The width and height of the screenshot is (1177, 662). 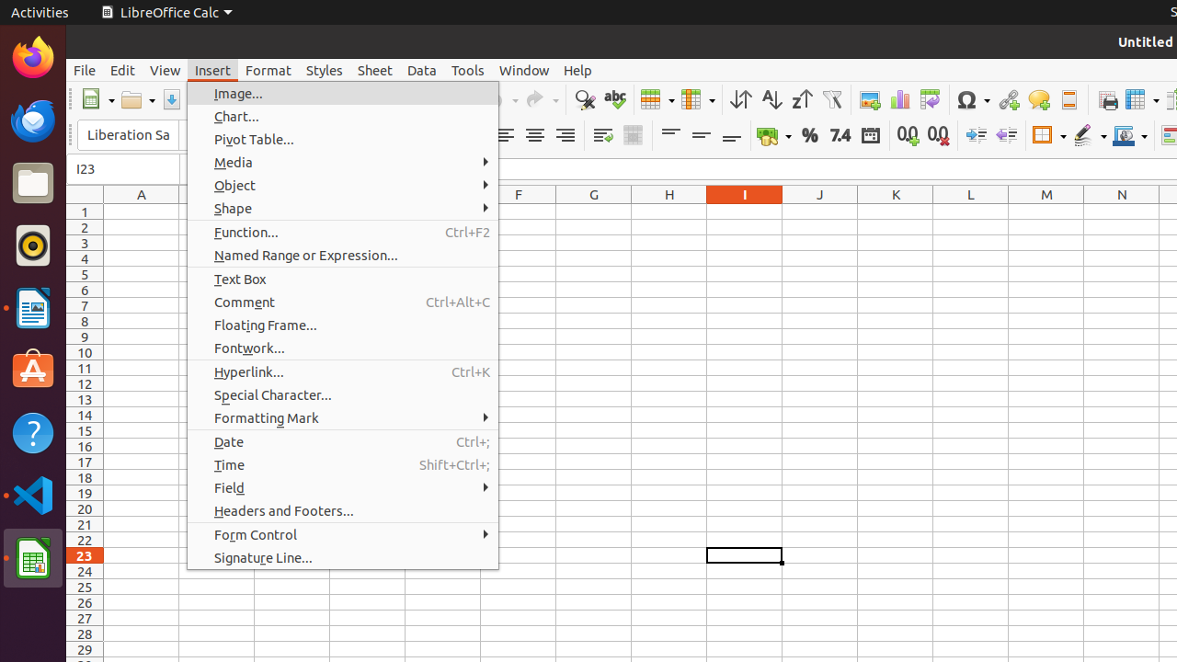 I want to click on Media, so click(x=343, y=162).